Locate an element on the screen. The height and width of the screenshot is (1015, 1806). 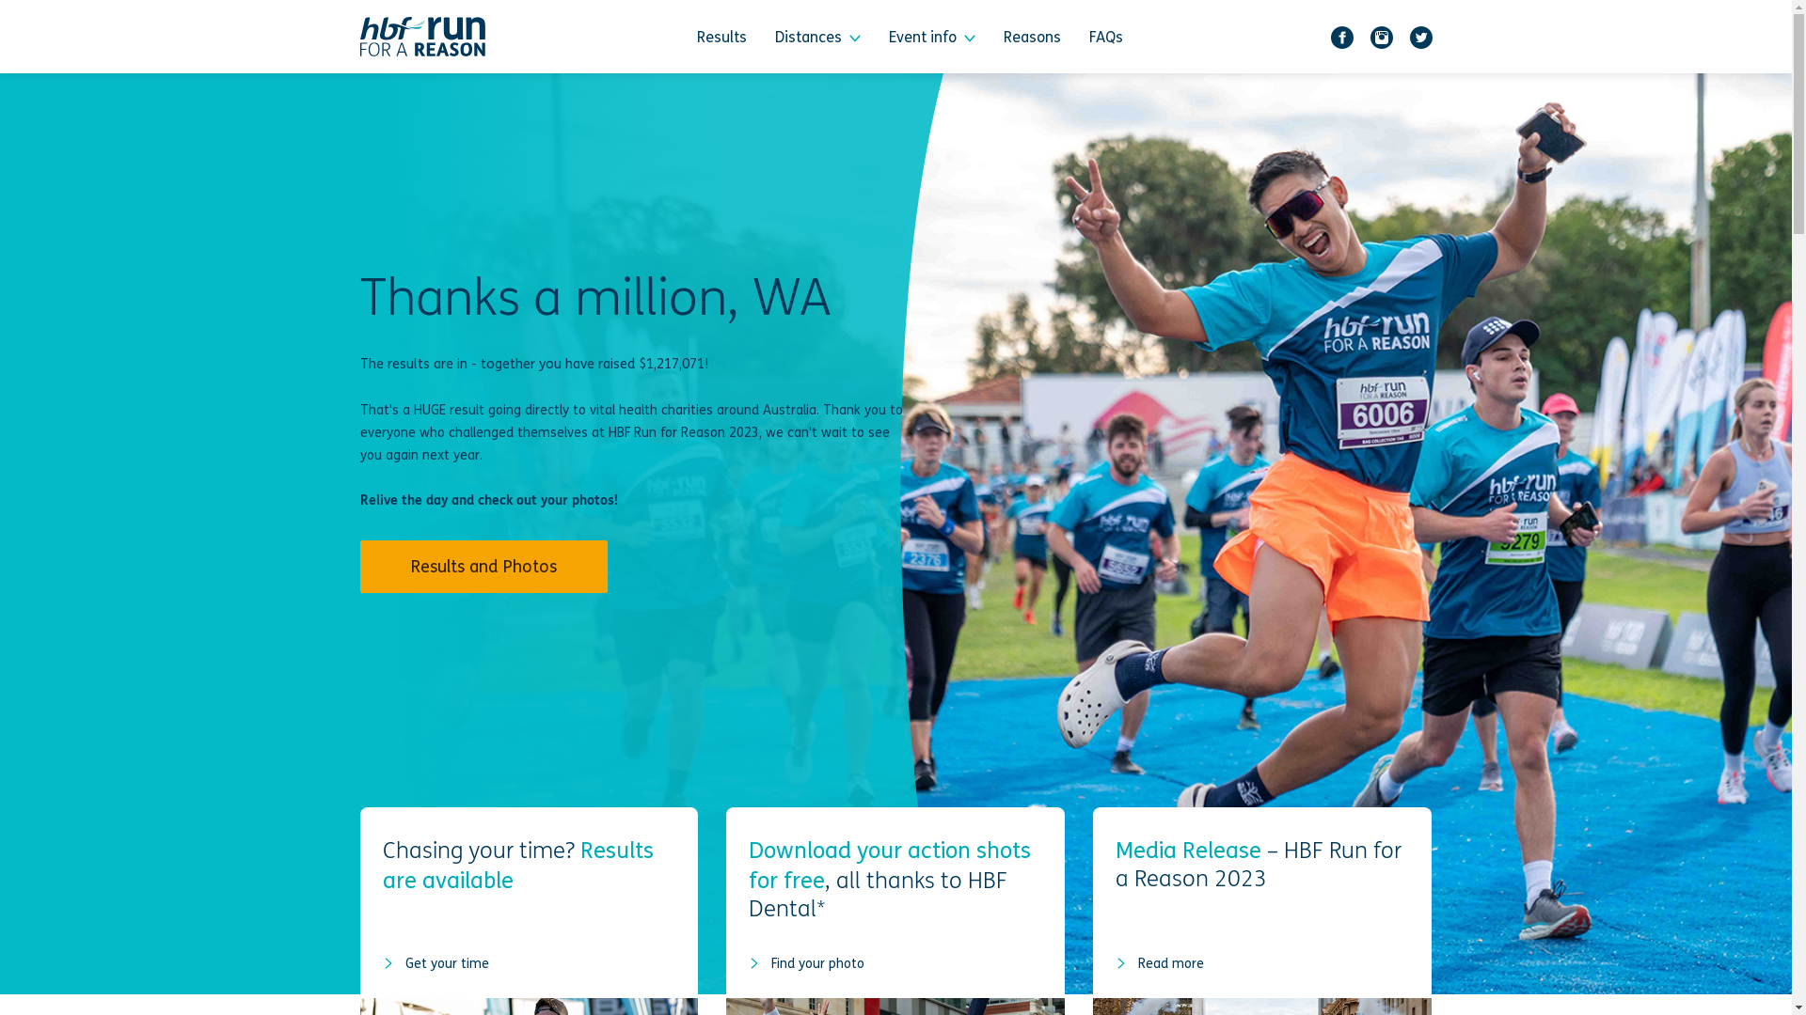
Distances is located at coordinates (818, 36).